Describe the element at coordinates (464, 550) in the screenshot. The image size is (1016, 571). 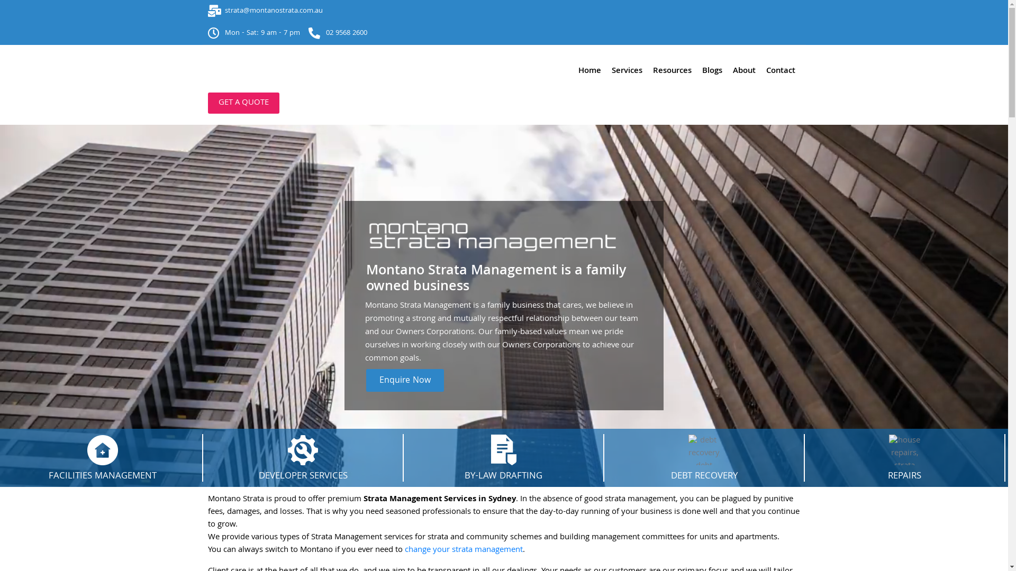
I see `change your strata management` at that location.